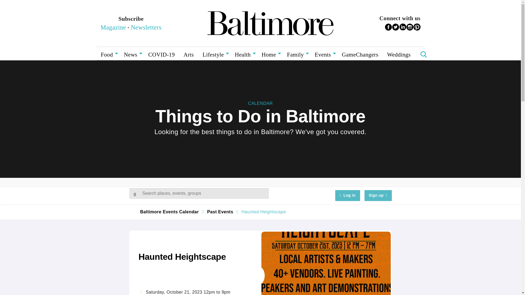  What do you see at coordinates (146, 27) in the screenshot?
I see `Newsletters` at bounding box center [146, 27].